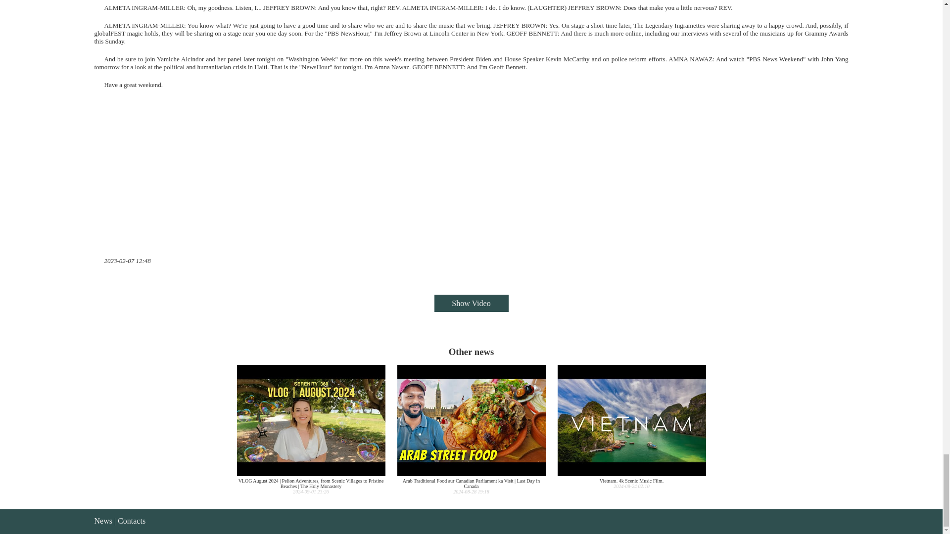  What do you see at coordinates (631, 427) in the screenshot?
I see `News` at bounding box center [631, 427].